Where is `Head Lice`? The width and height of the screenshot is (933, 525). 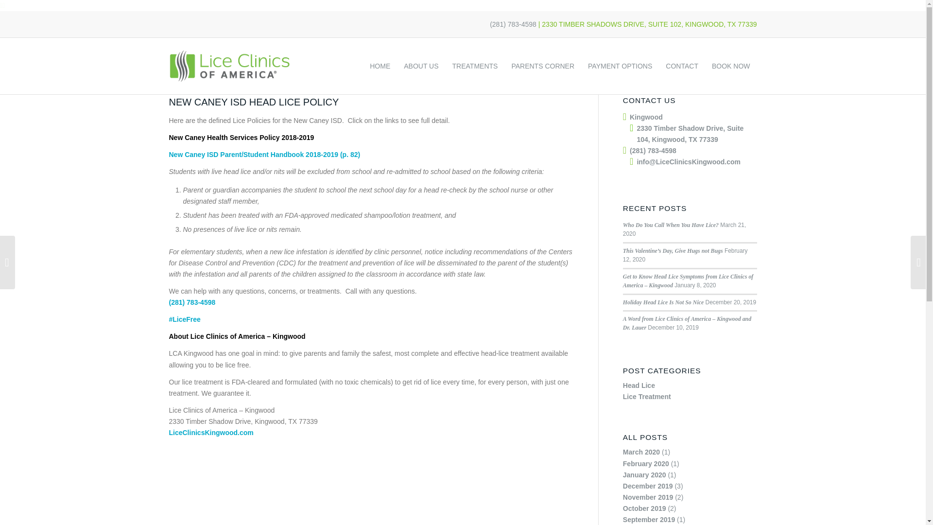 Head Lice is located at coordinates (639, 385).